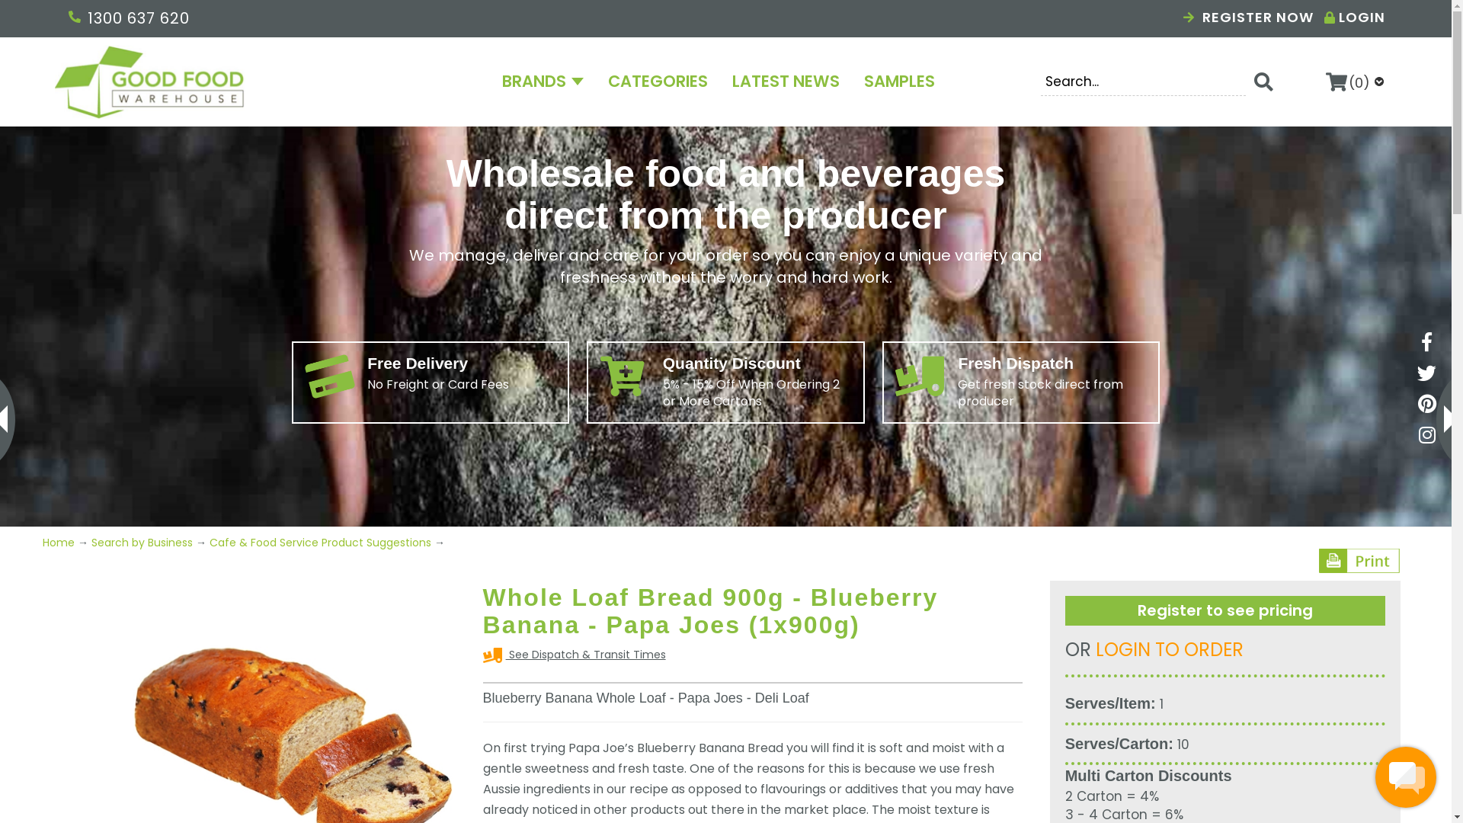 This screenshot has height=823, width=1463. Describe the element at coordinates (320, 543) in the screenshot. I see `Cafe & Food Service Product Suggestions` at that location.